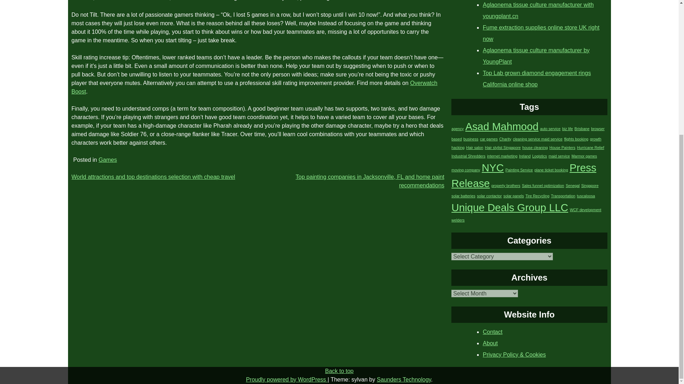  I want to click on Games, so click(108, 159).